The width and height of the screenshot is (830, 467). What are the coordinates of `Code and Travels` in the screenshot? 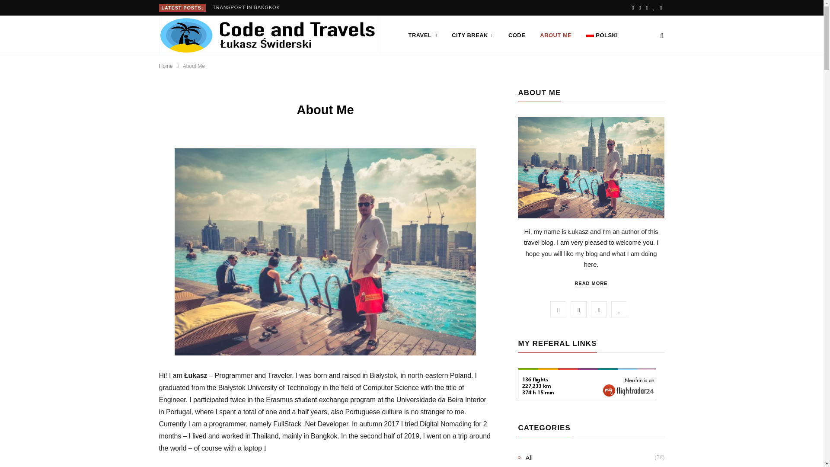 It's located at (270, 35).